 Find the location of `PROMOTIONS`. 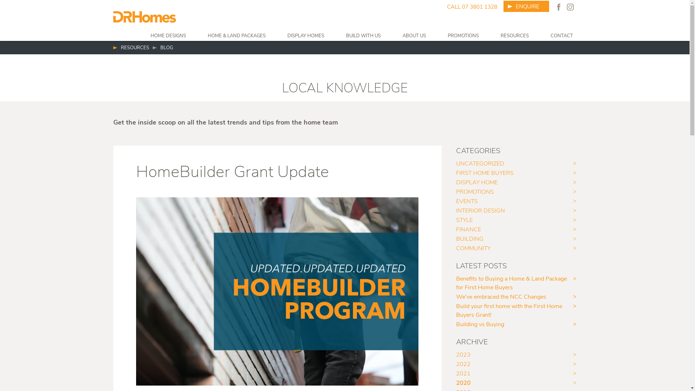

PROMOTIONS is located at coordinates (516, 192).